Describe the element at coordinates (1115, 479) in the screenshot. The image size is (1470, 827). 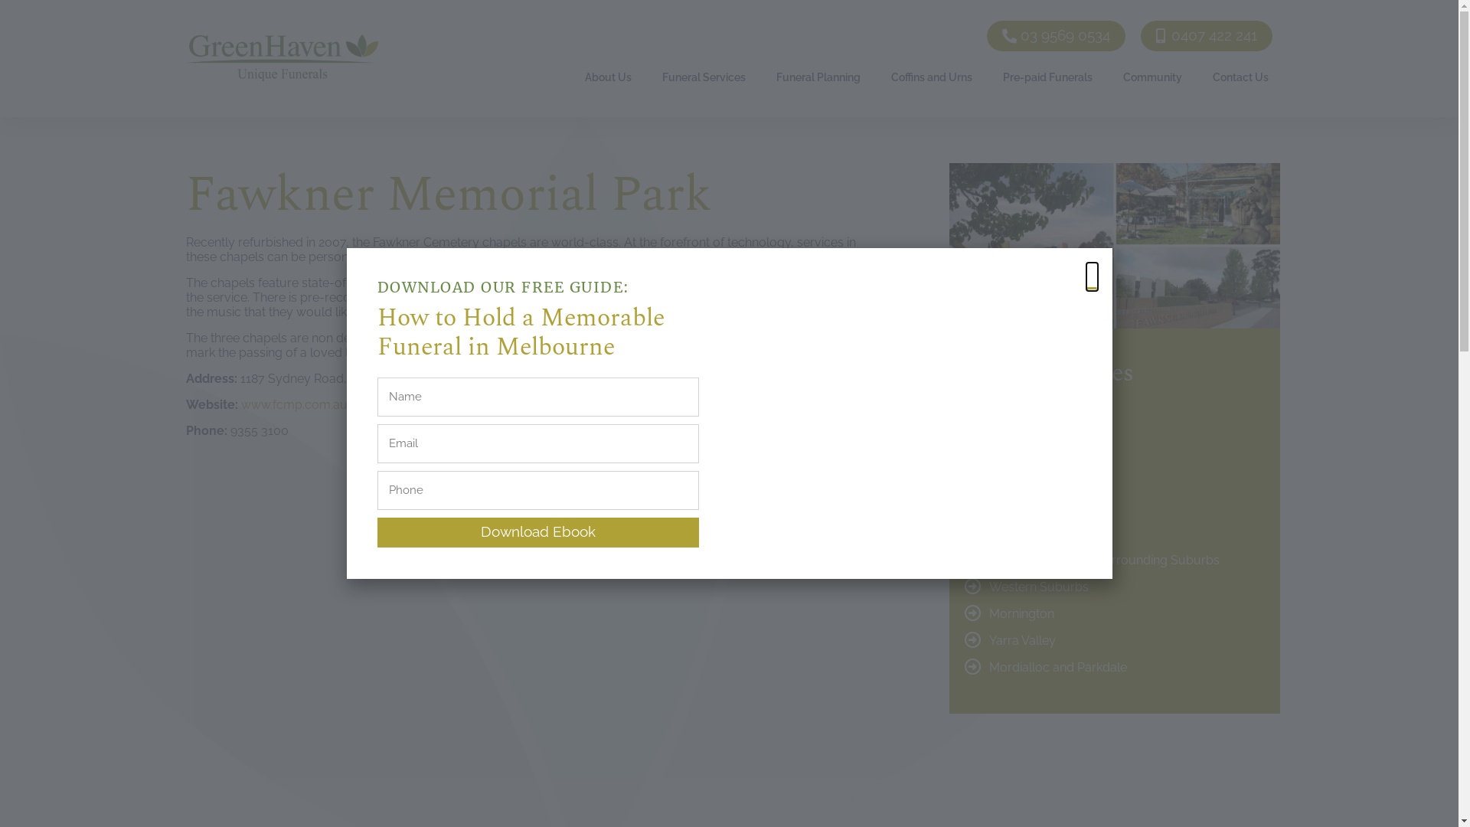
I see `Eastern Suburbs` at that location.